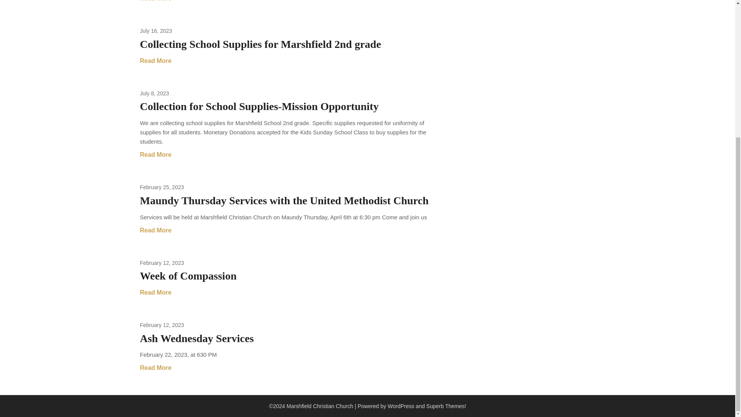 The height and width of the screenshot is (417, 741). I want to click on Read More, so click(155, 61).